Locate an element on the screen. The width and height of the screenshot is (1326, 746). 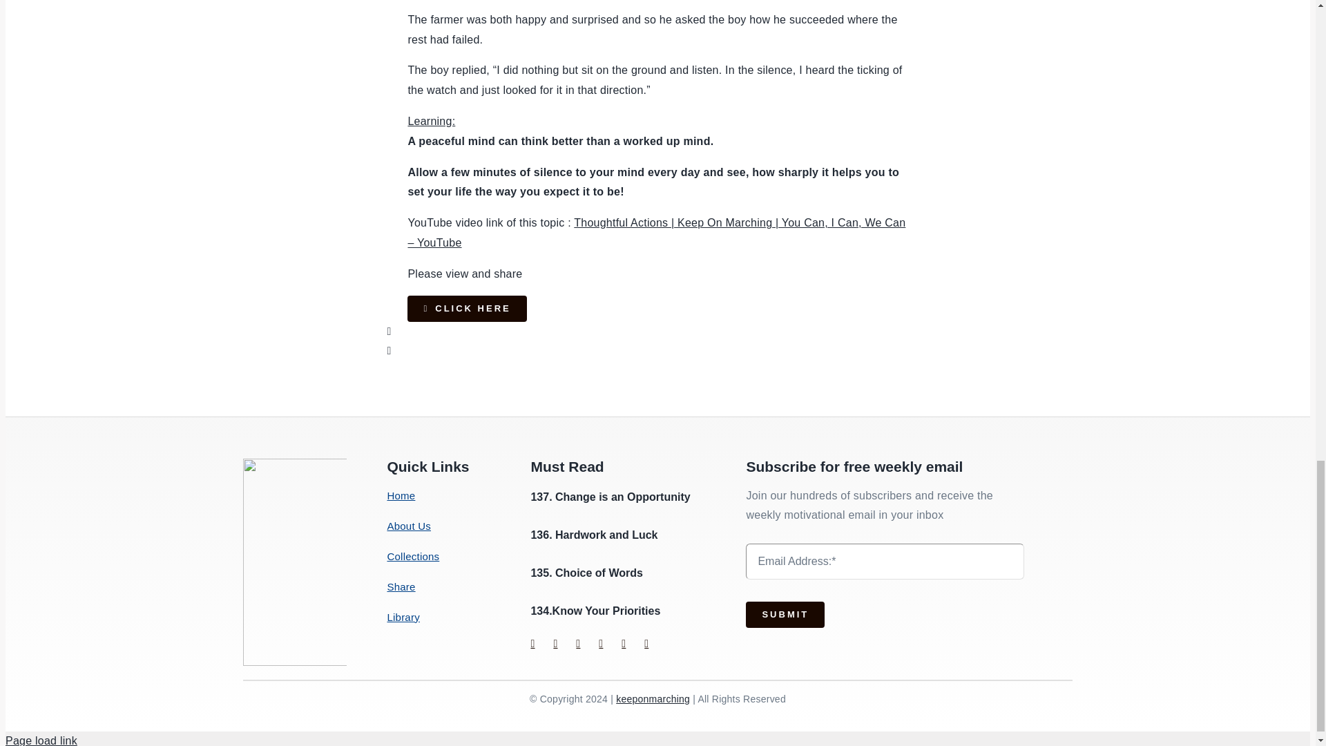
CLICK HERE is located at coordinates (467, 308).